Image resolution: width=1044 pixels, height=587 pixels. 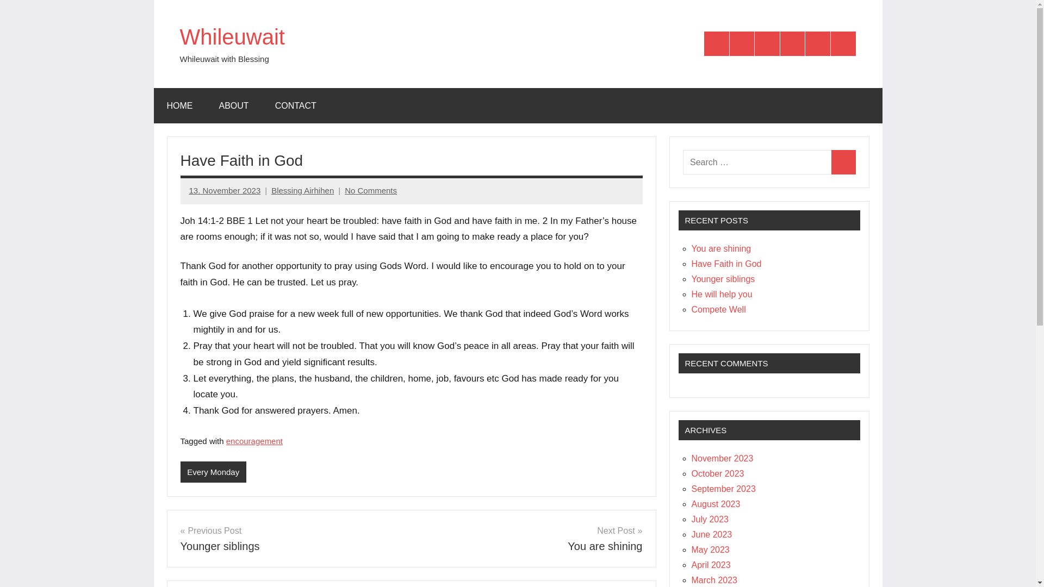 I want to click on Every Monday, so click(x=710, y=520).